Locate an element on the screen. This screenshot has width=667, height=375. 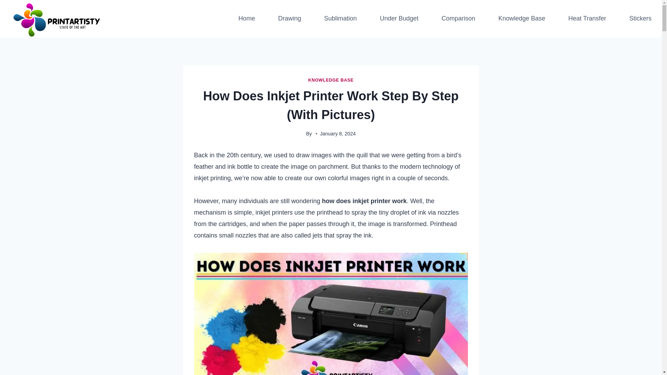
Comparison is located at coordinates (458, 19).